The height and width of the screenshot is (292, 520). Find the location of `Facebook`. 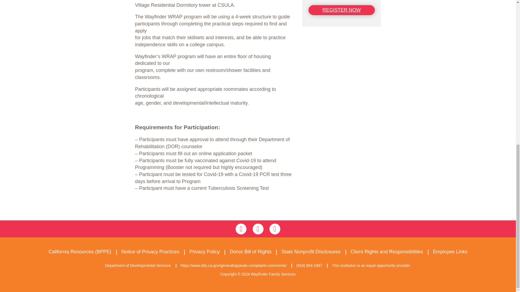

Facebook is located at coordinates (241, 229).